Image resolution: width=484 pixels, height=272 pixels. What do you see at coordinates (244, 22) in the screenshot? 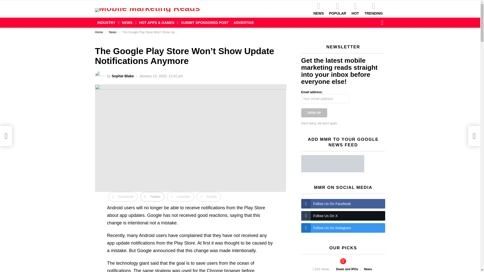
I see `ADVERTISE` at bounding box center [244, 22].